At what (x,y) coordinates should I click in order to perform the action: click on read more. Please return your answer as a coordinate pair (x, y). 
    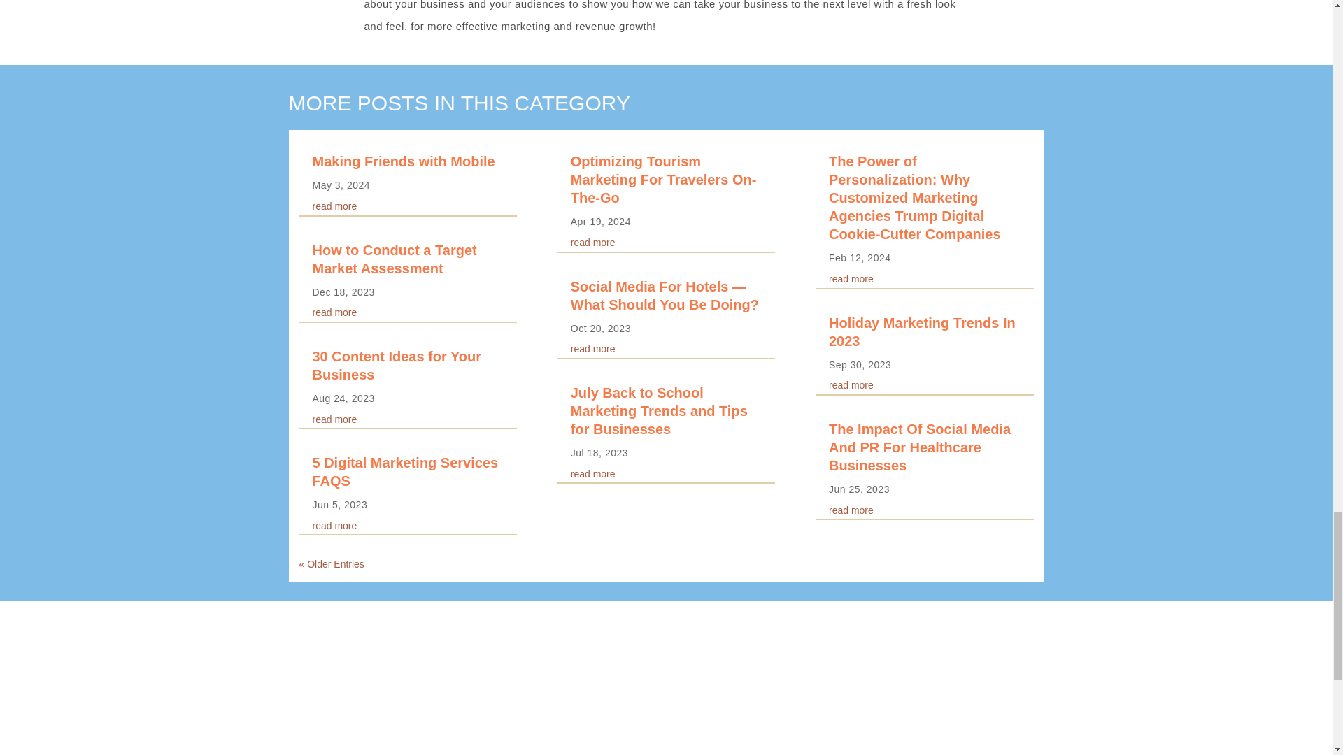
    Looking at the image, I should click on (851, 278).